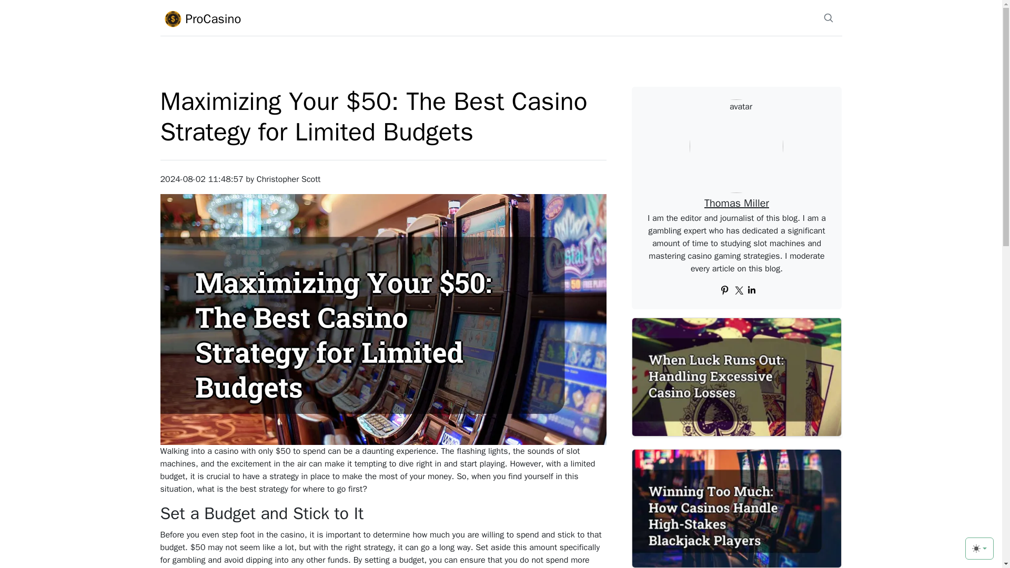 Image resolution: width=1010 pixels, height=568 pixels. I want to click on ProCasino, so click(269, 19).